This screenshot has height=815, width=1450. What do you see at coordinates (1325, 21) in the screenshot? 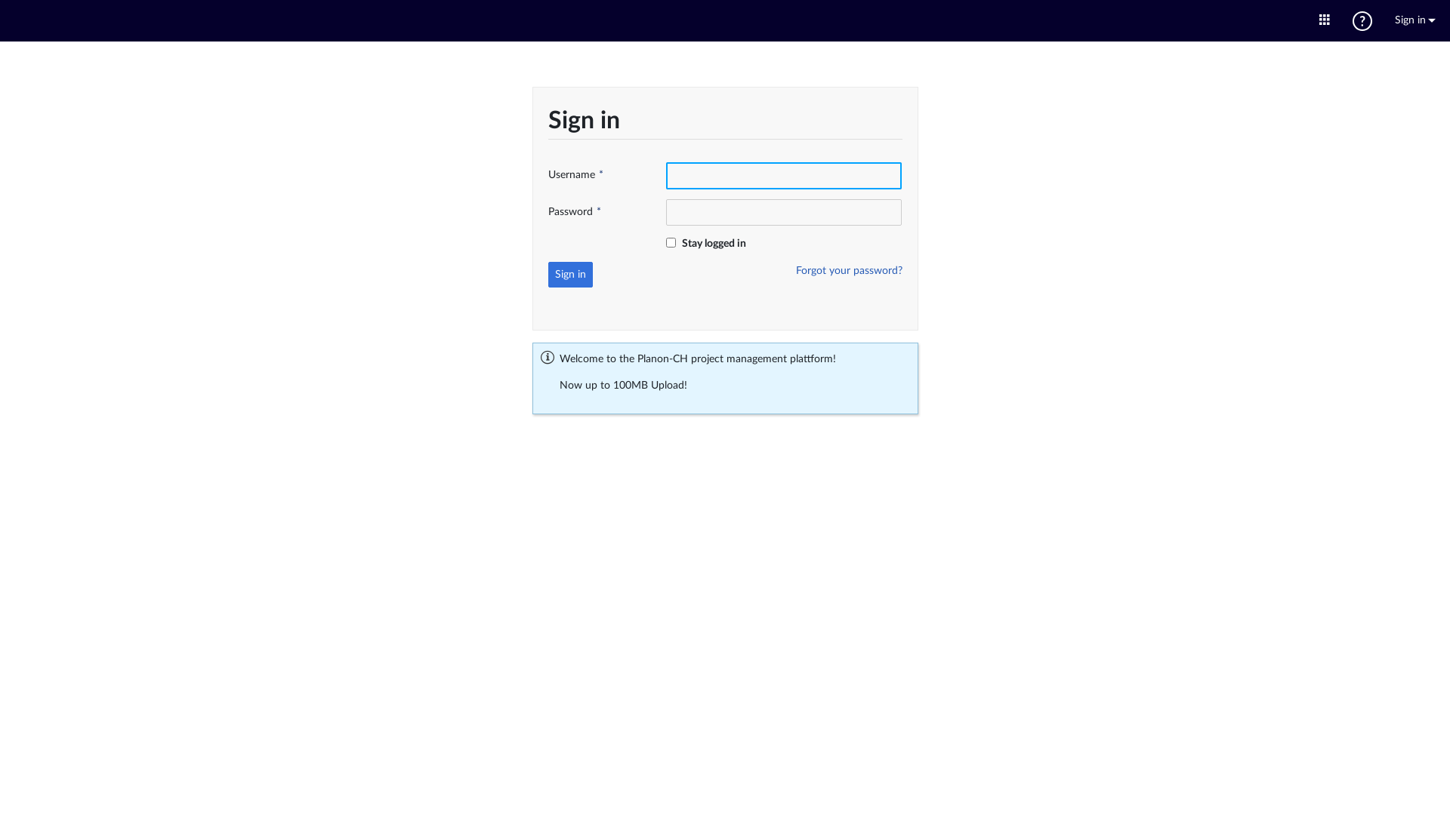
I see `Modules` at bounding box center [1325, 21].